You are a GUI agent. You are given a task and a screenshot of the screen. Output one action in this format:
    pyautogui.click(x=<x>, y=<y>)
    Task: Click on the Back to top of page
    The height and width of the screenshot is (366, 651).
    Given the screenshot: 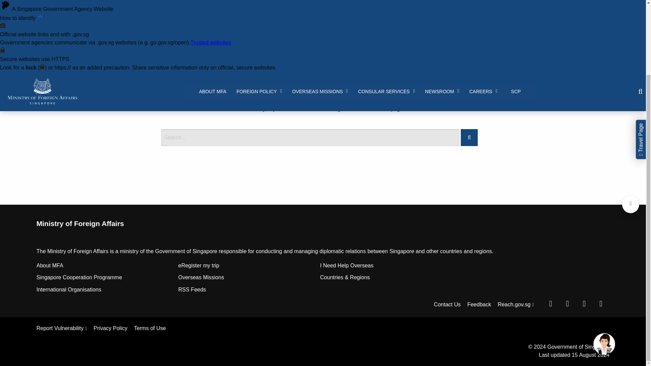 What is the action you would take?
    pyautogui.click(x=631, y=204)
    